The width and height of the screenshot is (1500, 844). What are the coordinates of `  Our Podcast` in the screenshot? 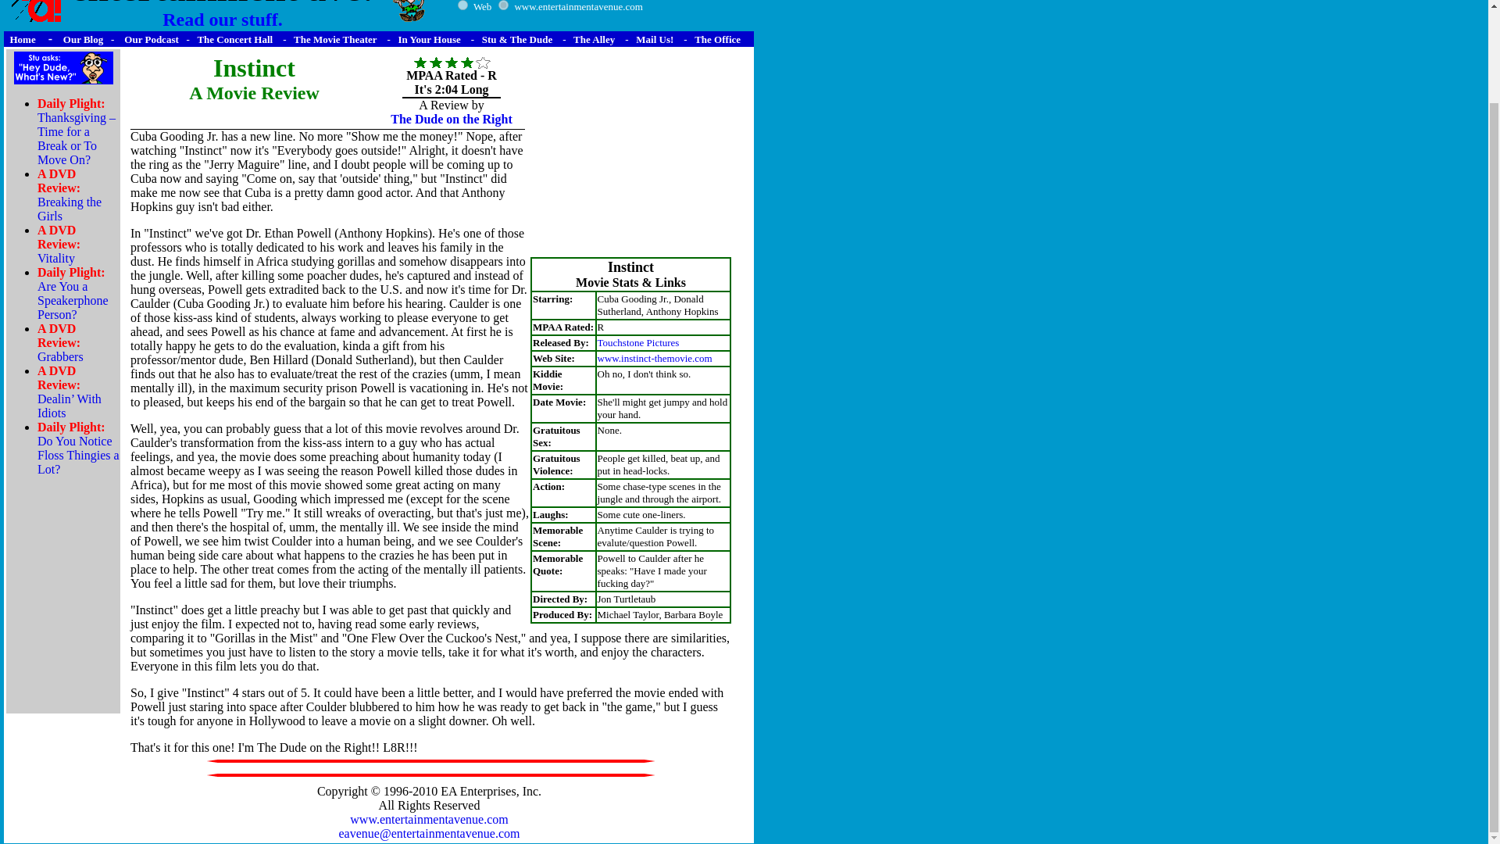 It's located at (148, 39).